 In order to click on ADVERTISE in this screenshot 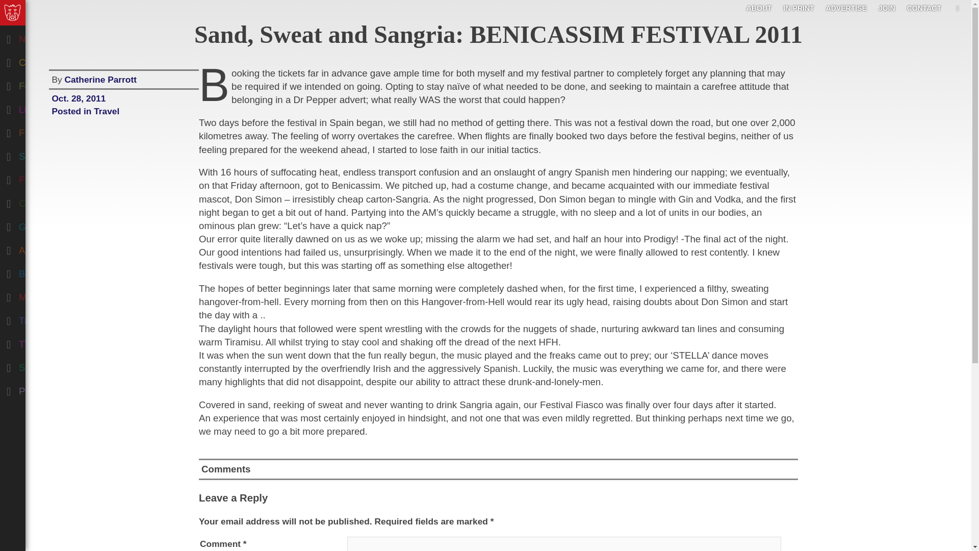, I will do `click(846, 8)`.